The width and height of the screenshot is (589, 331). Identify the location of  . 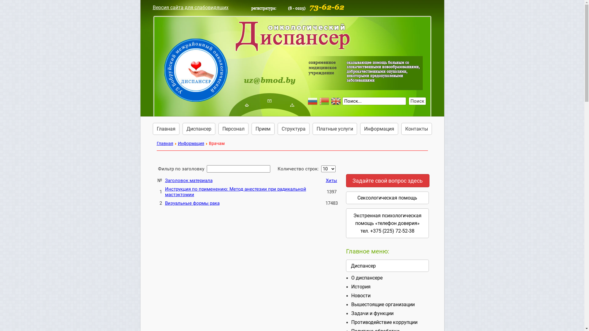
(269, 101).